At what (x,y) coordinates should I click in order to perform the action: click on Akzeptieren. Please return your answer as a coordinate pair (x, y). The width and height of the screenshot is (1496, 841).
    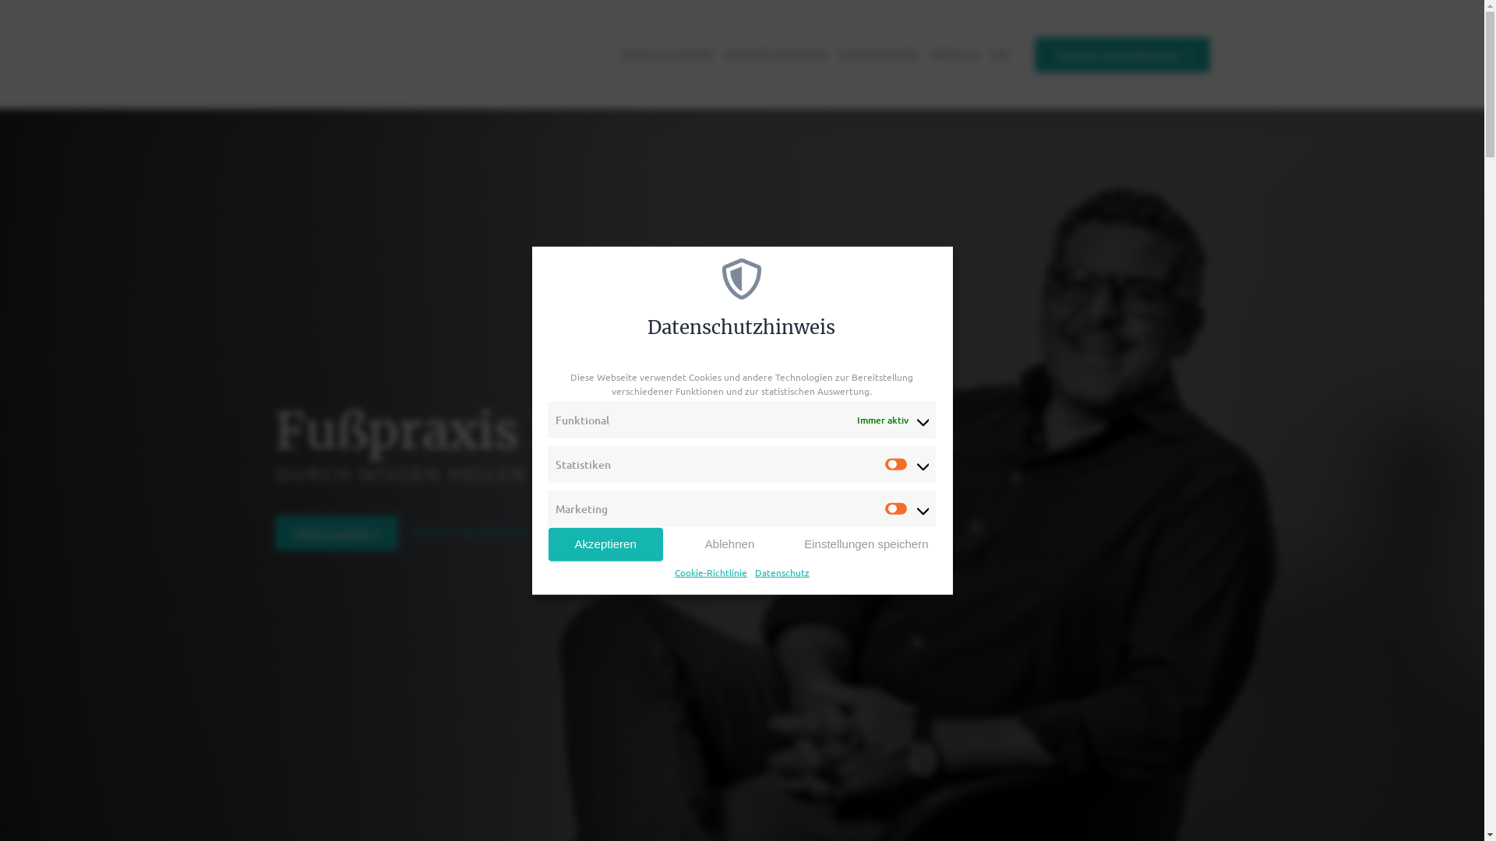
    Looking at the image, I should click on (605, 544).